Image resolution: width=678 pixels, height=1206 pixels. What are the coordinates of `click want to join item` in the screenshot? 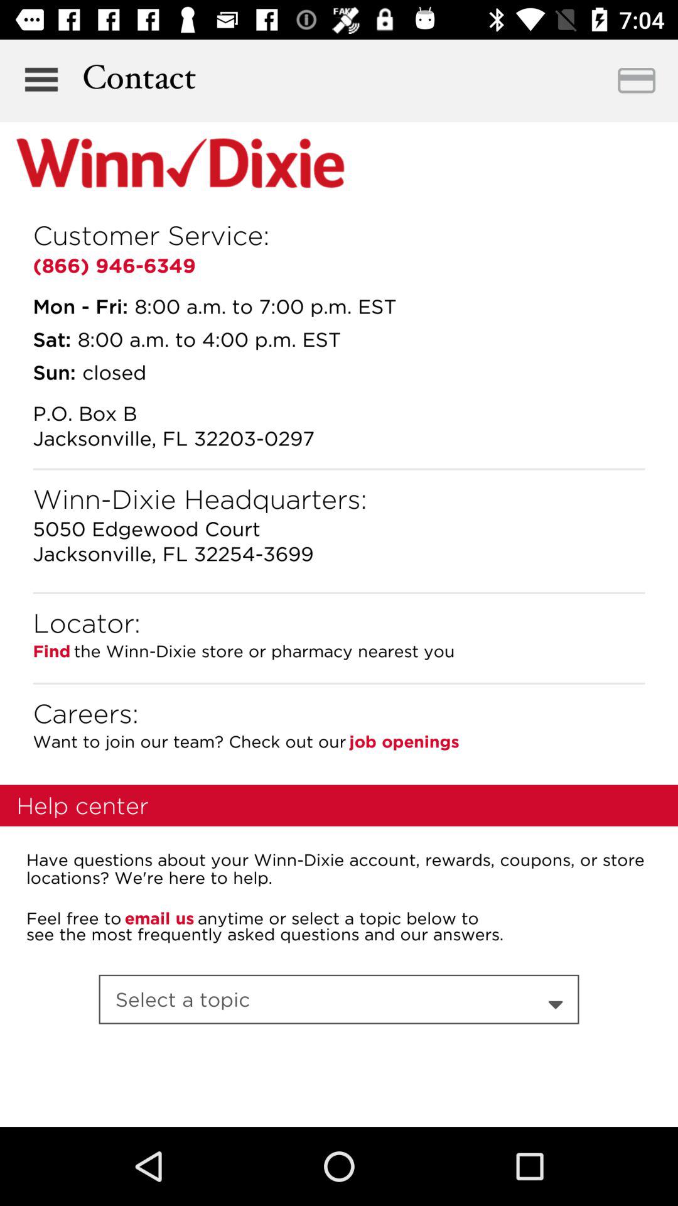 It's located at (190, 741).